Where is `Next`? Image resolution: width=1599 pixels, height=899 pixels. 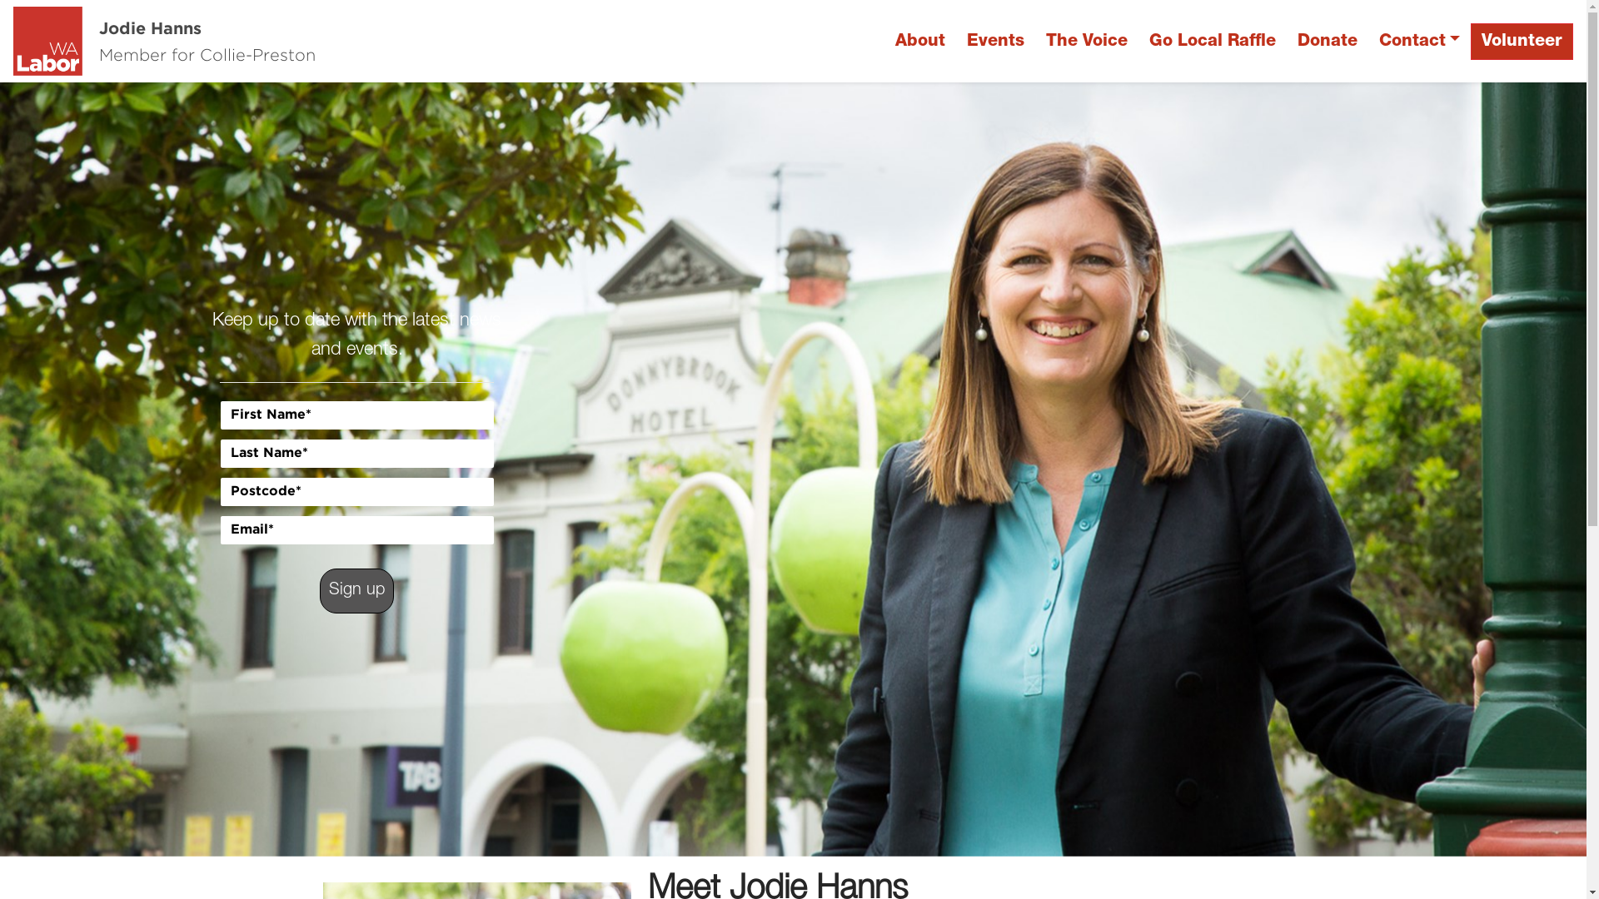
Next is located at coordinates (1467, 469).